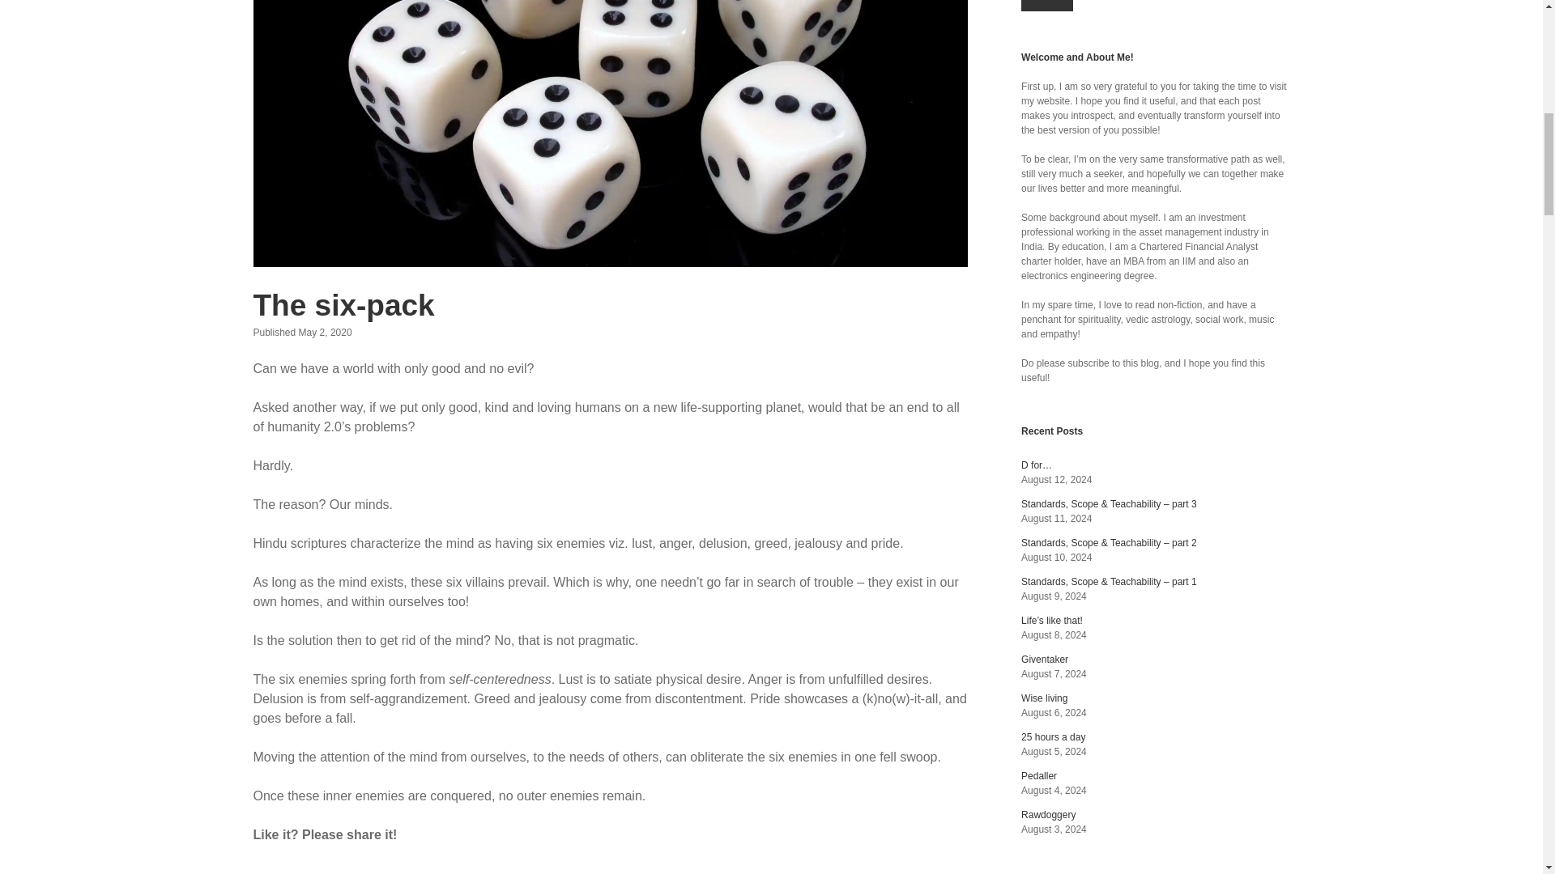 This screenshot has height=874, width=1555. What do you see at coordinates (1045, 659) in the screenshot?
I see `Giventaker` at bounding box center [1045, 659].